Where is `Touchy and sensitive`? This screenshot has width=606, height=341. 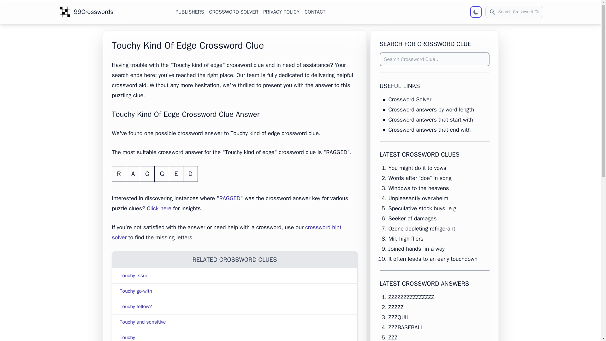
Touchy and sensitive is located at coordinates (143, 322).